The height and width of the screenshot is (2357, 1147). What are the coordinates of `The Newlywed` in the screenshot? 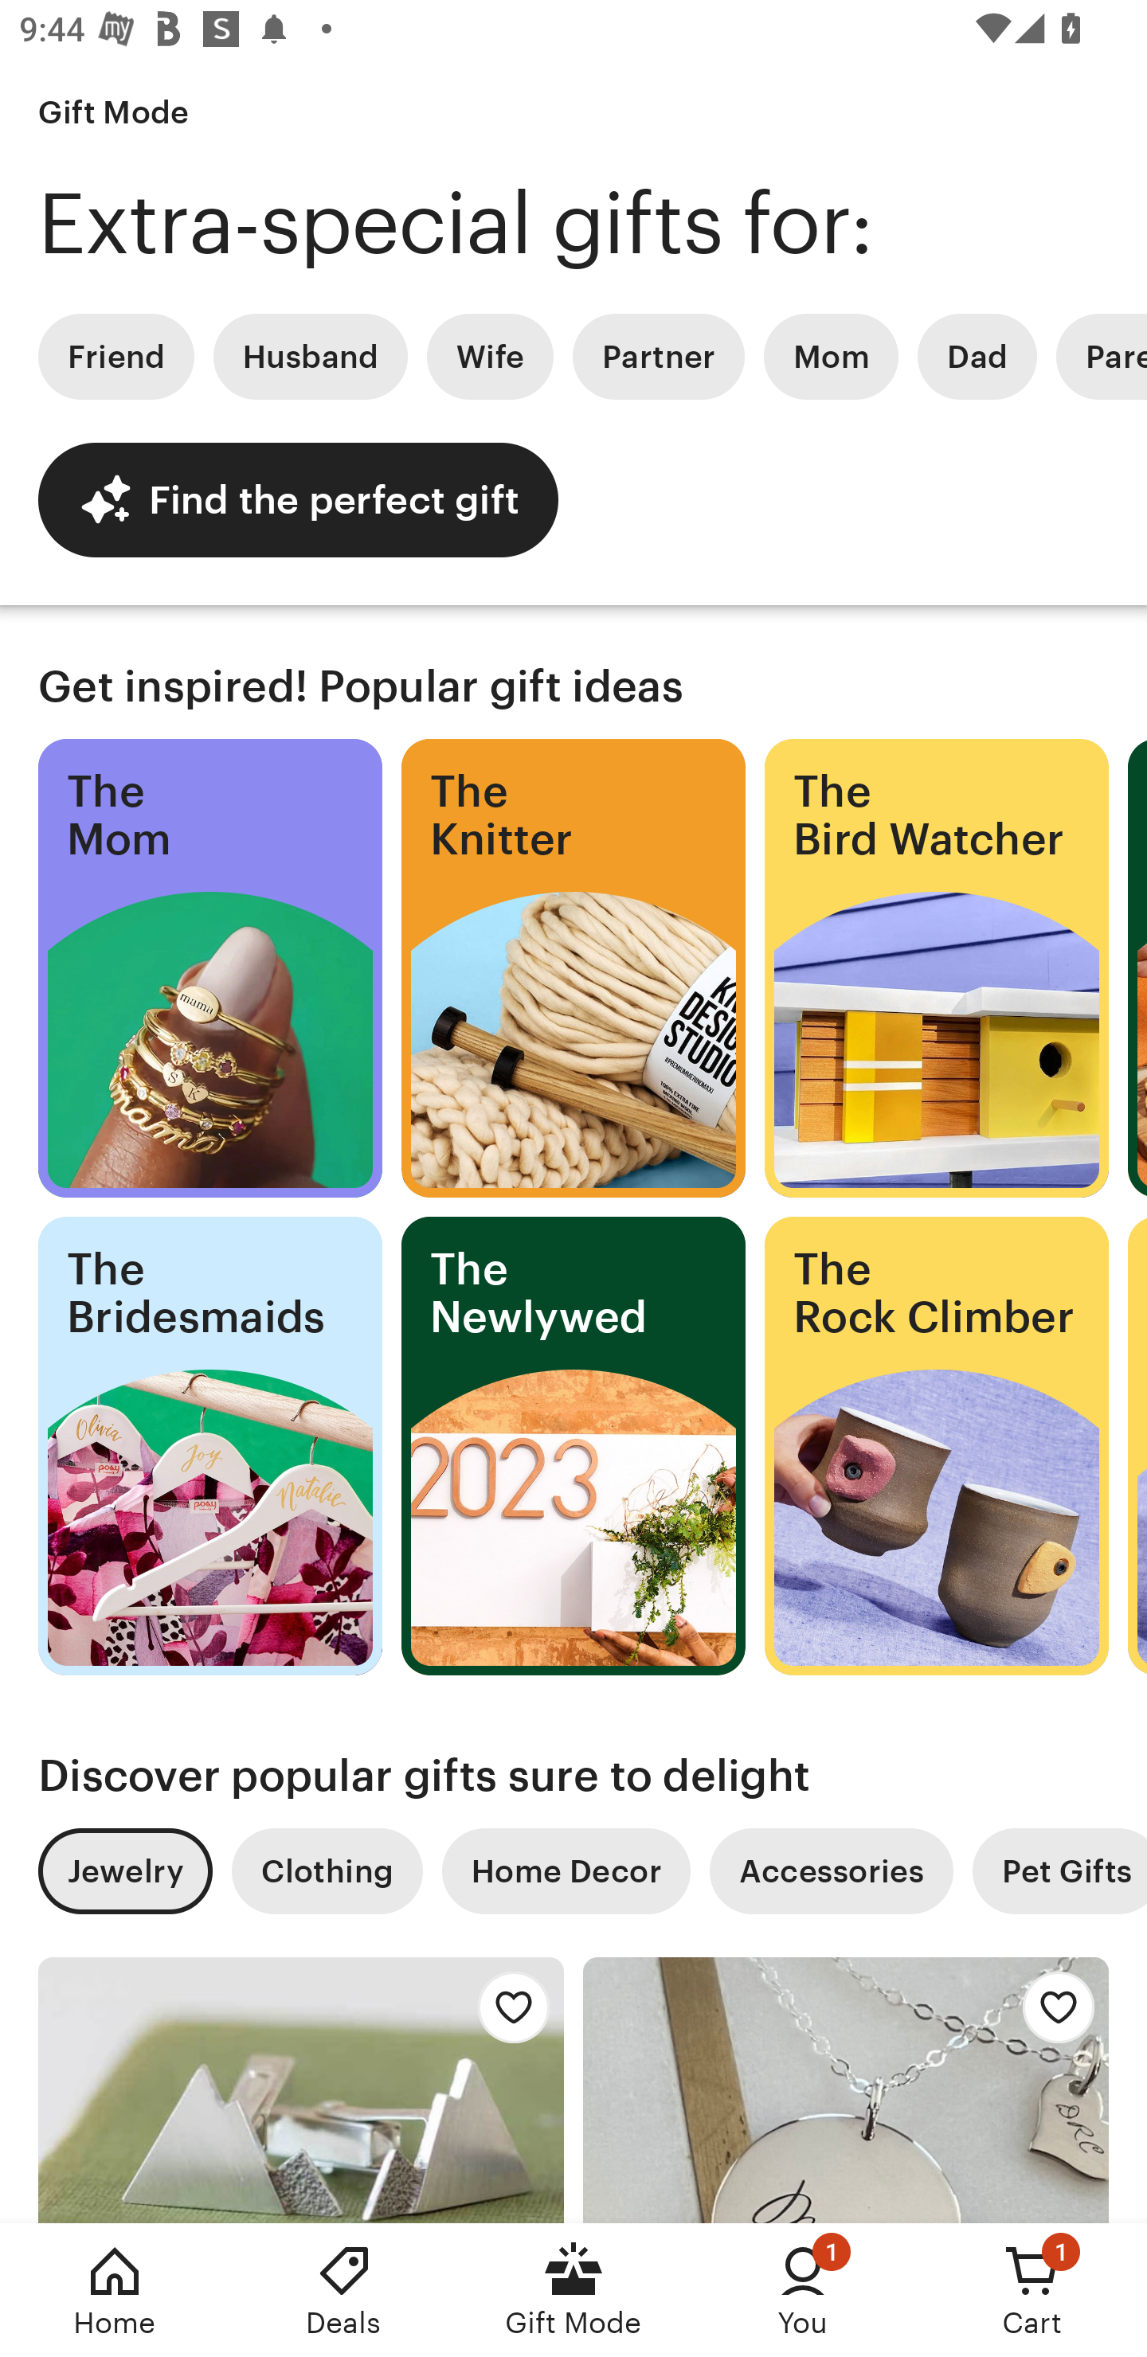 It's located at (573, 1446).